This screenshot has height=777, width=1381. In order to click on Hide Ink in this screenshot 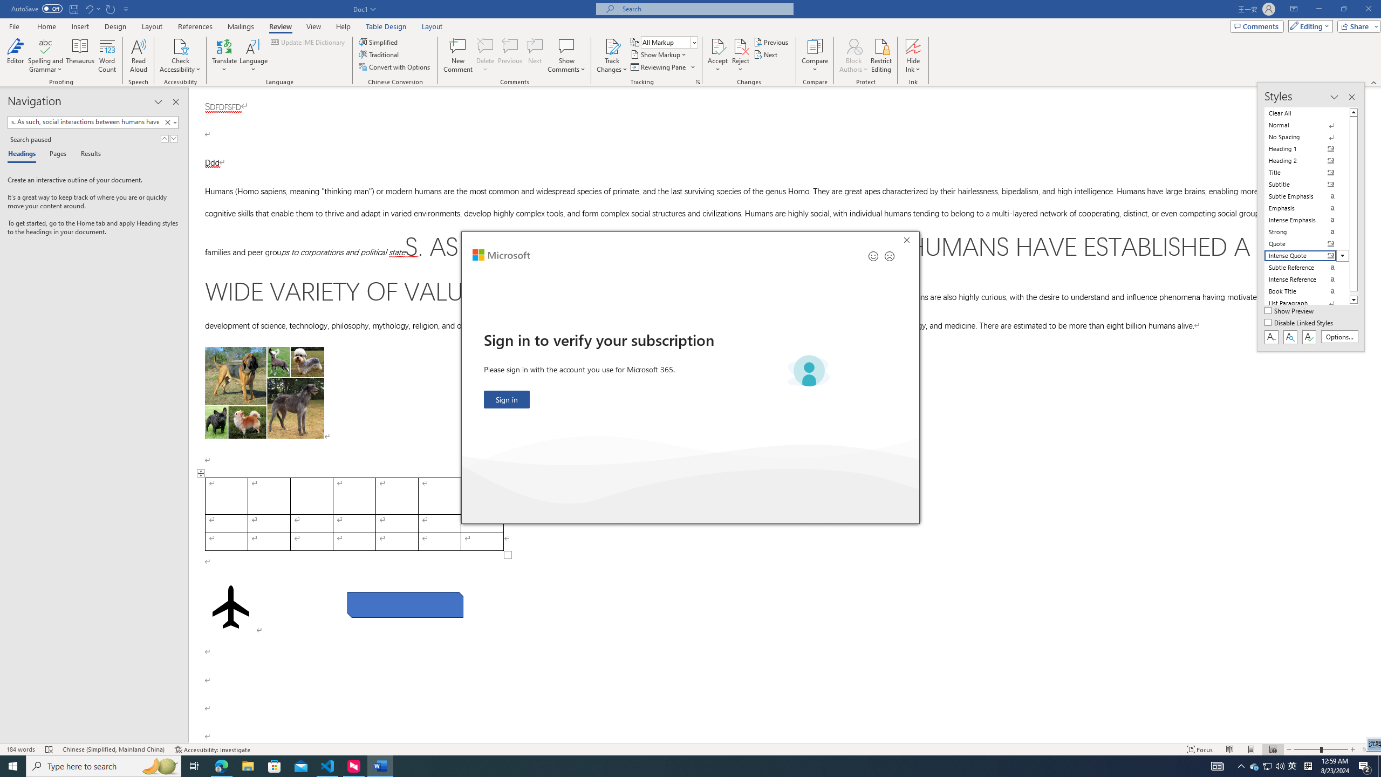, I will do `click(913, 46)`.